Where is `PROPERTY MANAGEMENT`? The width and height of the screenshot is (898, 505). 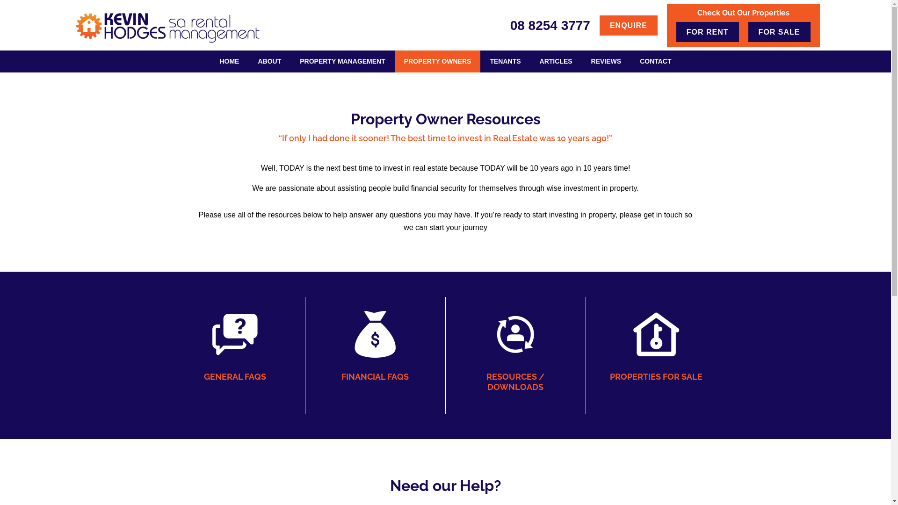
PROPERTY MANAGEMENT is located at coordinates (342, 62).